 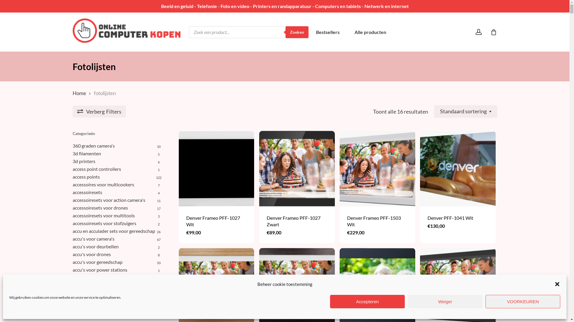 What do you see at coordinates (117, 301) in the screenshot?
I see `acculaders voor gereedschap` at bounding box center [117, 301].